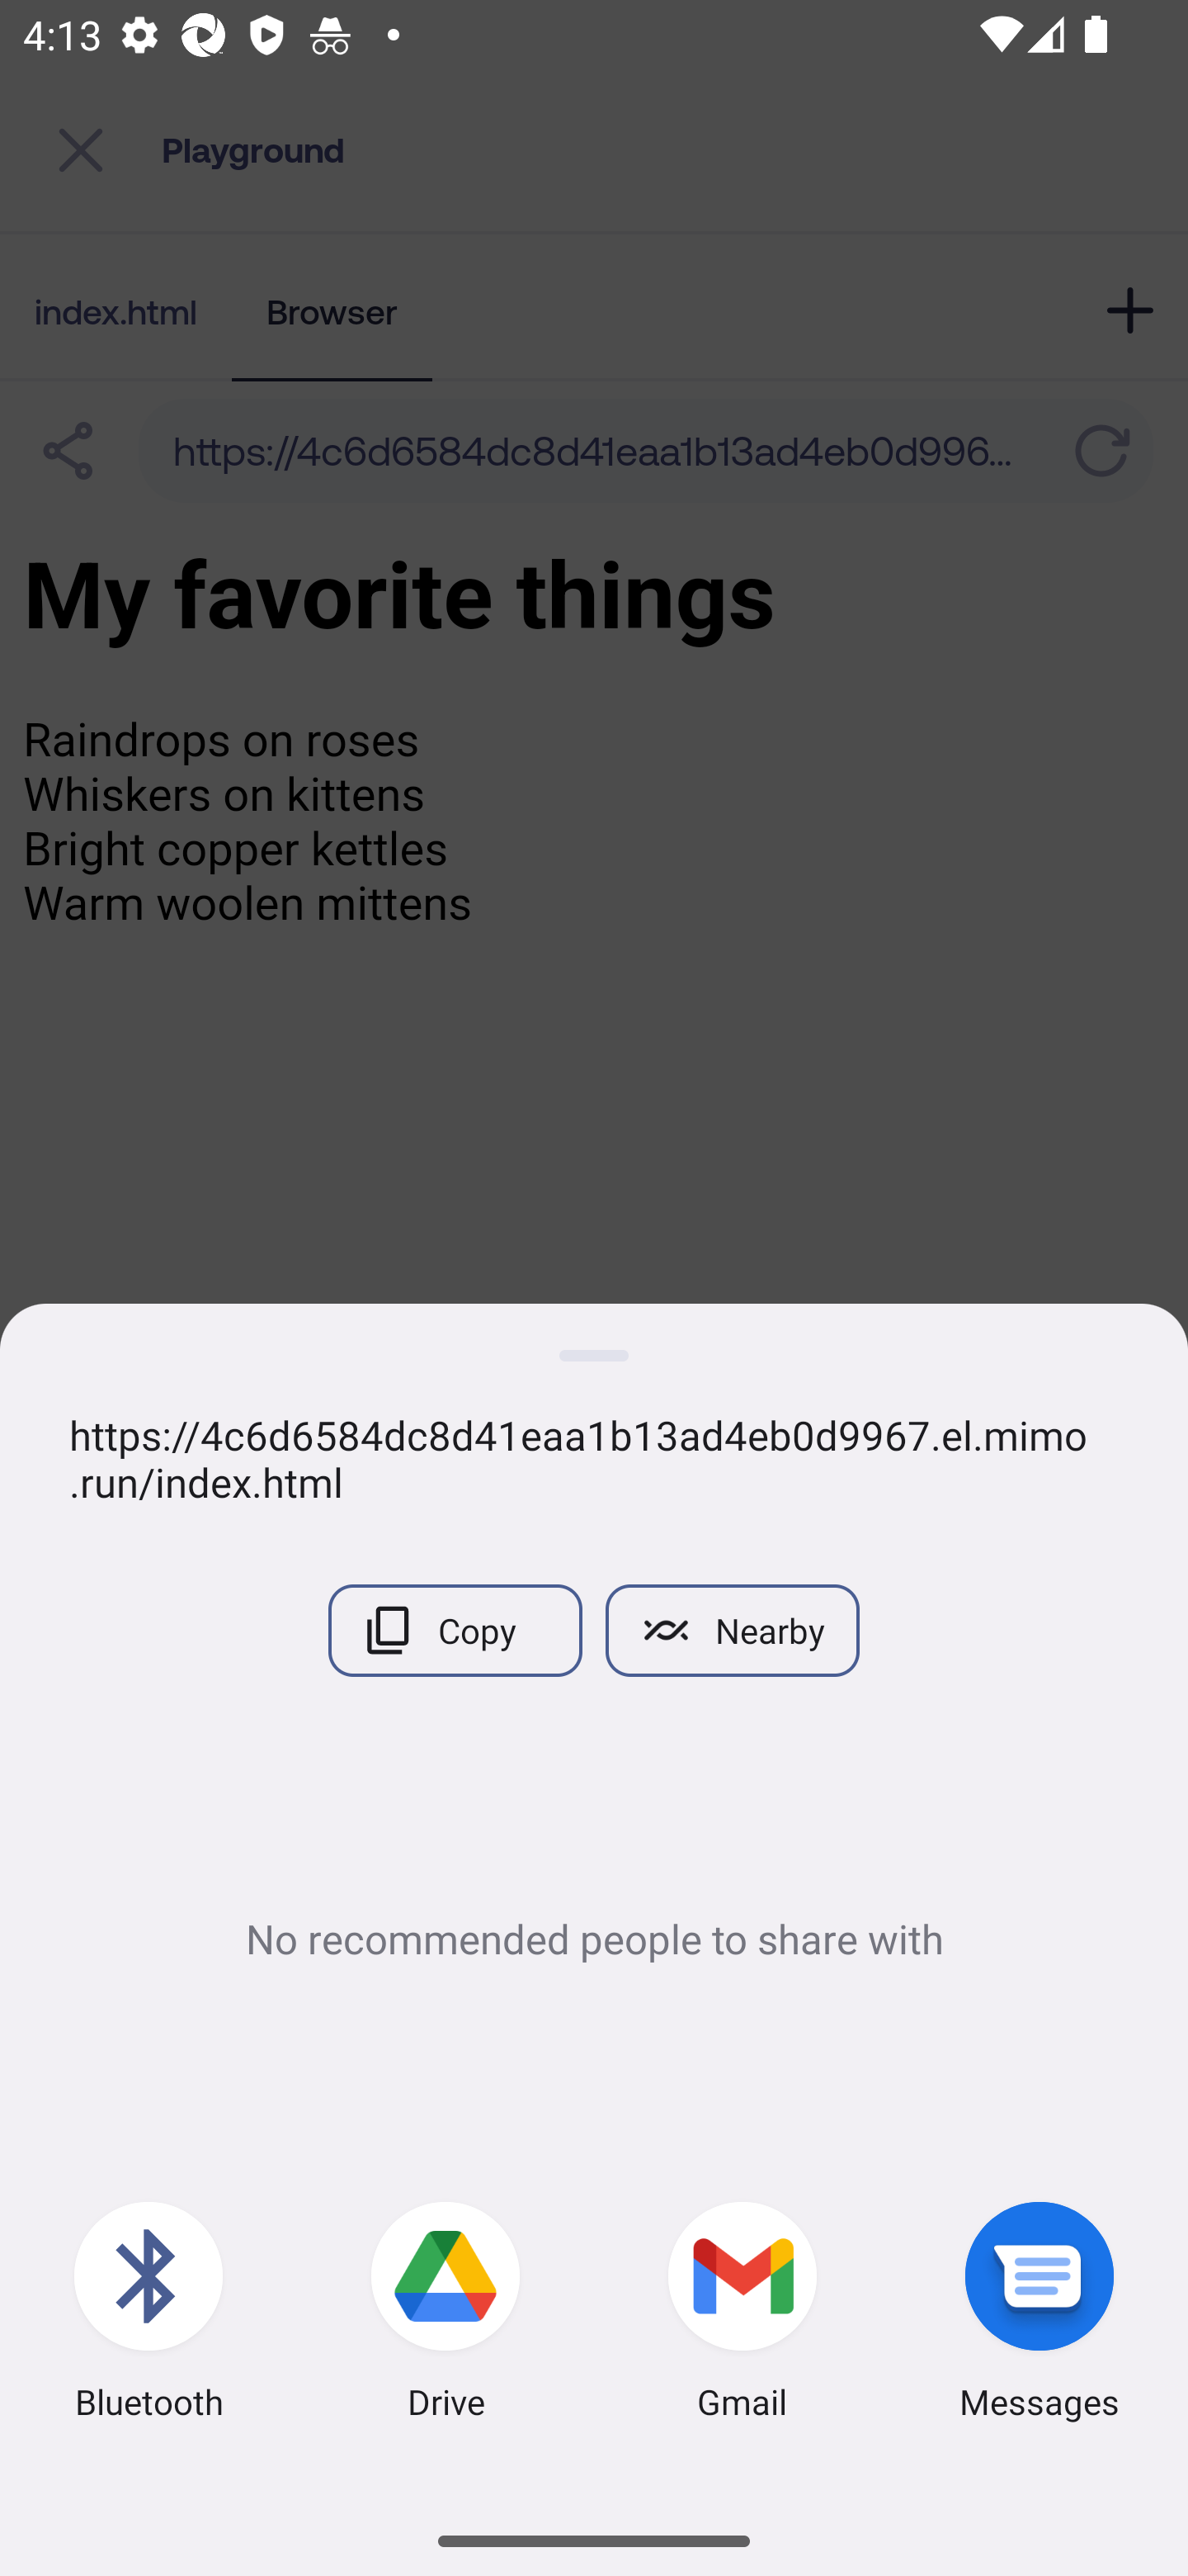 The height and width of the screenshot is (2576, 1188). I want to click on Drive, so click(445, 2315).